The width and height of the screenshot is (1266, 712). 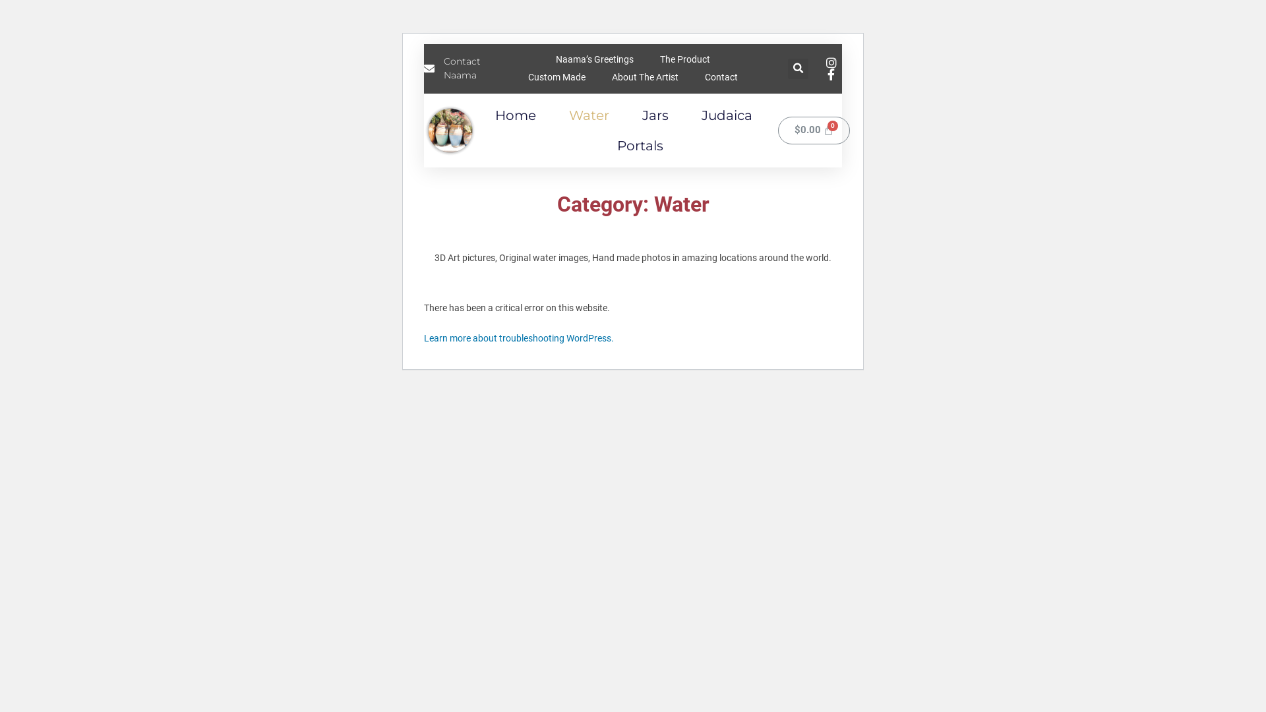 I want to click on Naama Yarmuch, so click(x=450, y=131).